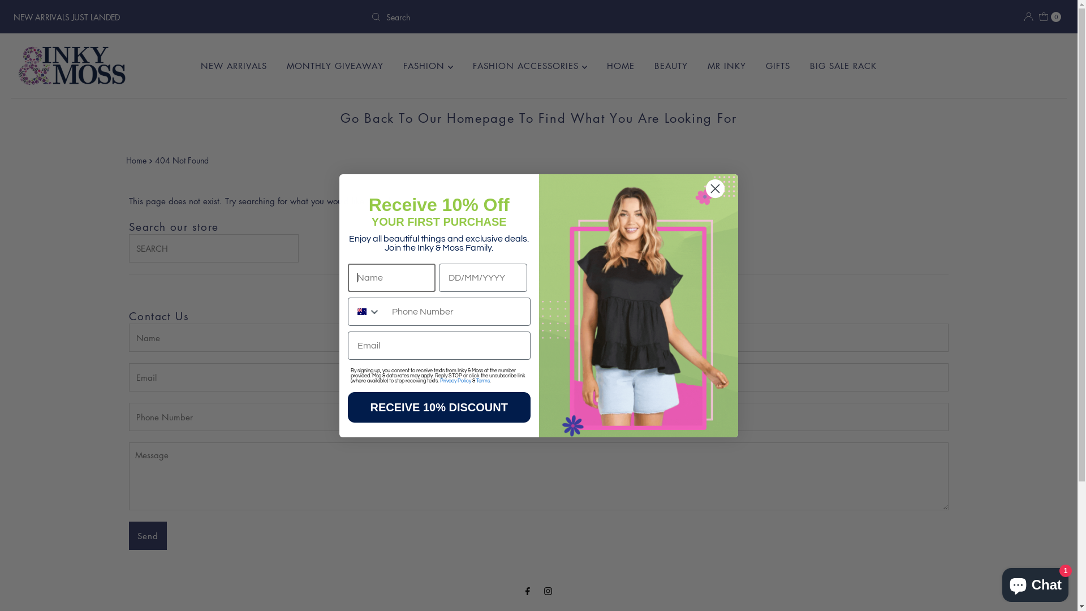 Image resolution: width=1086 pixels, height=611 pixels. What do you see at coordinates (483, 380) in the screenshot?
I see `Terms` at bounding box center [483, 380].